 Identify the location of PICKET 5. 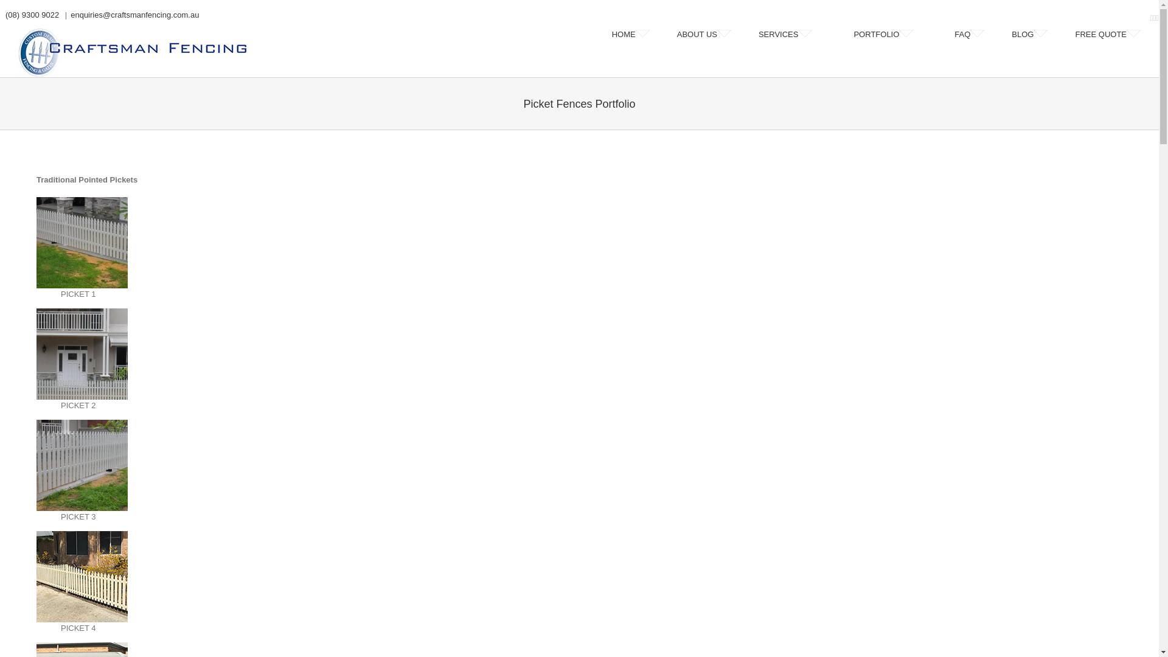
(82, 648).